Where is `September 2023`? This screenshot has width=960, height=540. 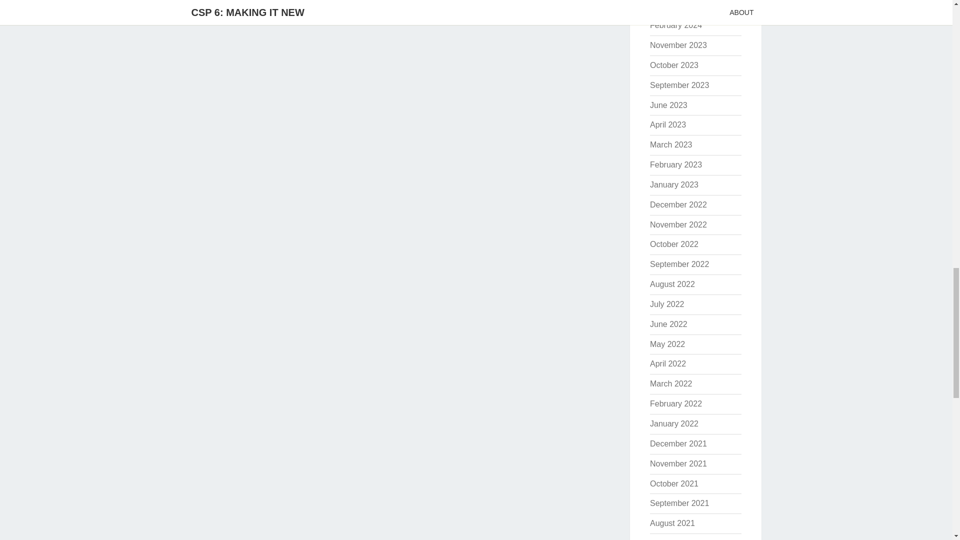
September 2023 is located at coordinates (679, 85).